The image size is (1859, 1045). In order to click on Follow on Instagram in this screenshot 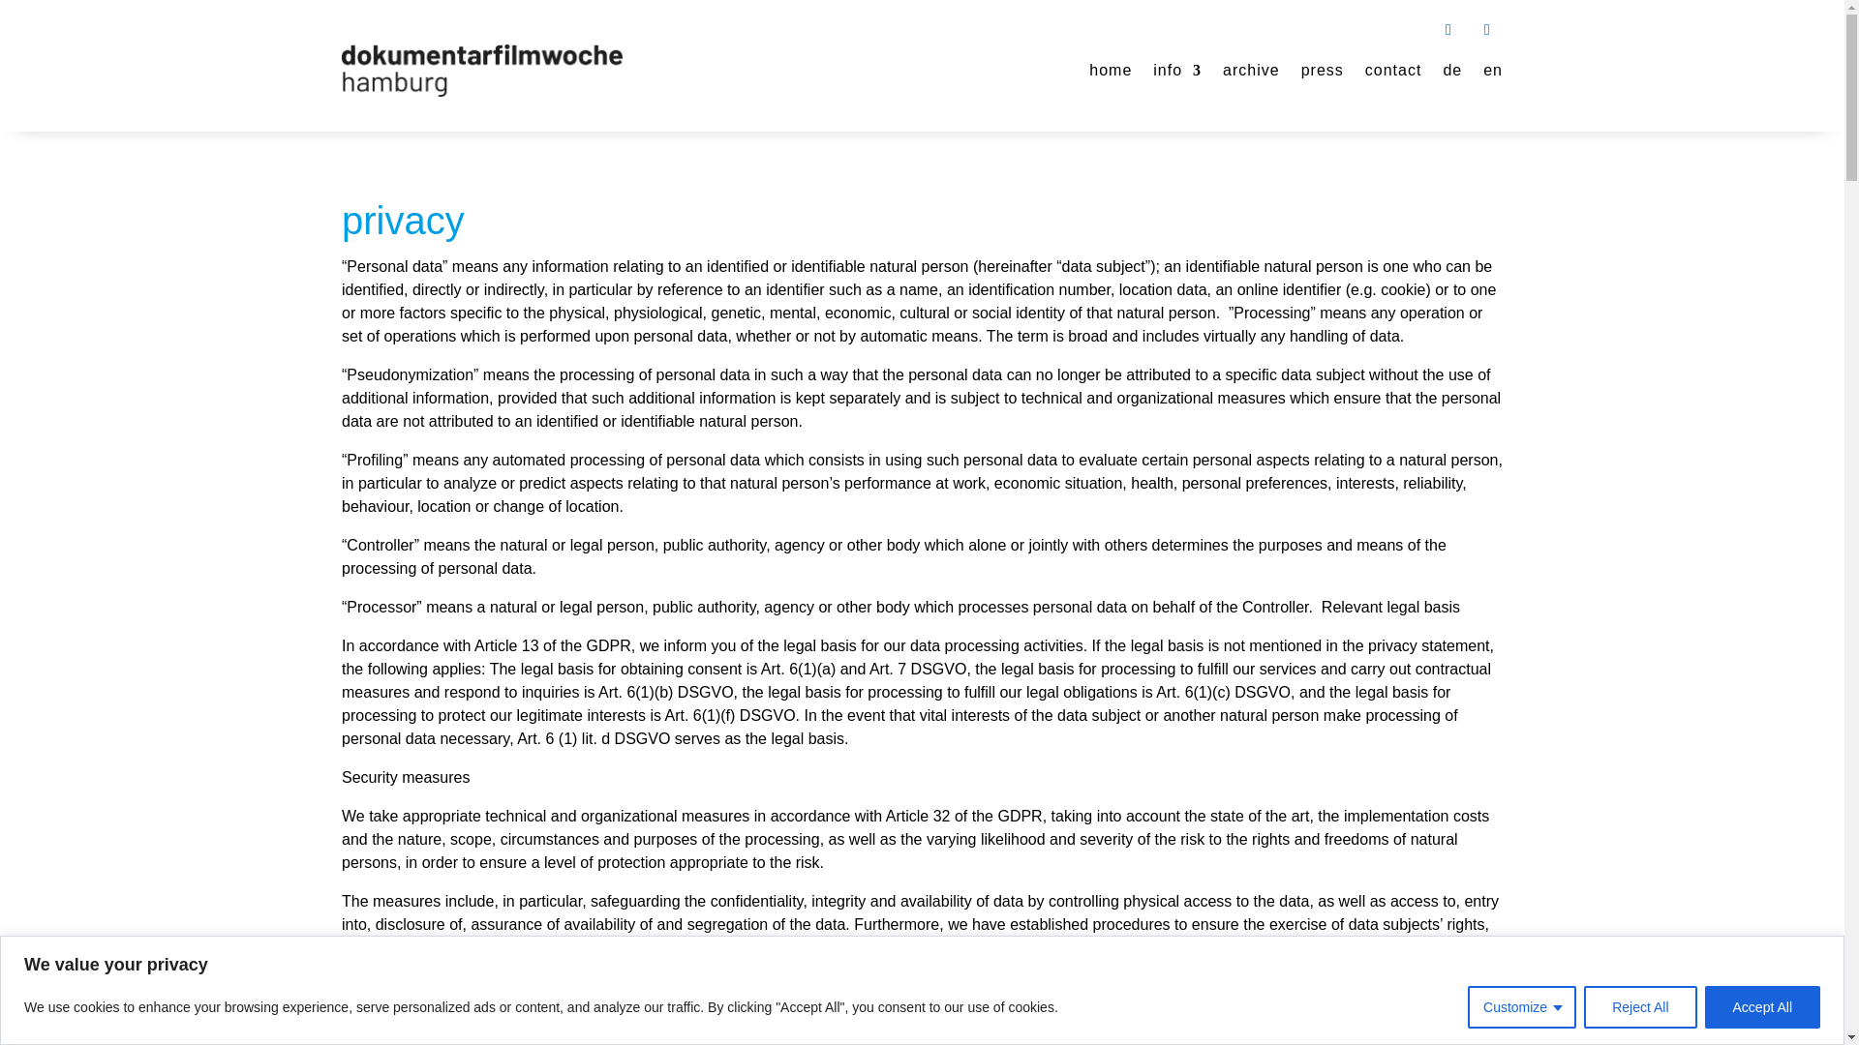, I will do `click(1448, 30)`.